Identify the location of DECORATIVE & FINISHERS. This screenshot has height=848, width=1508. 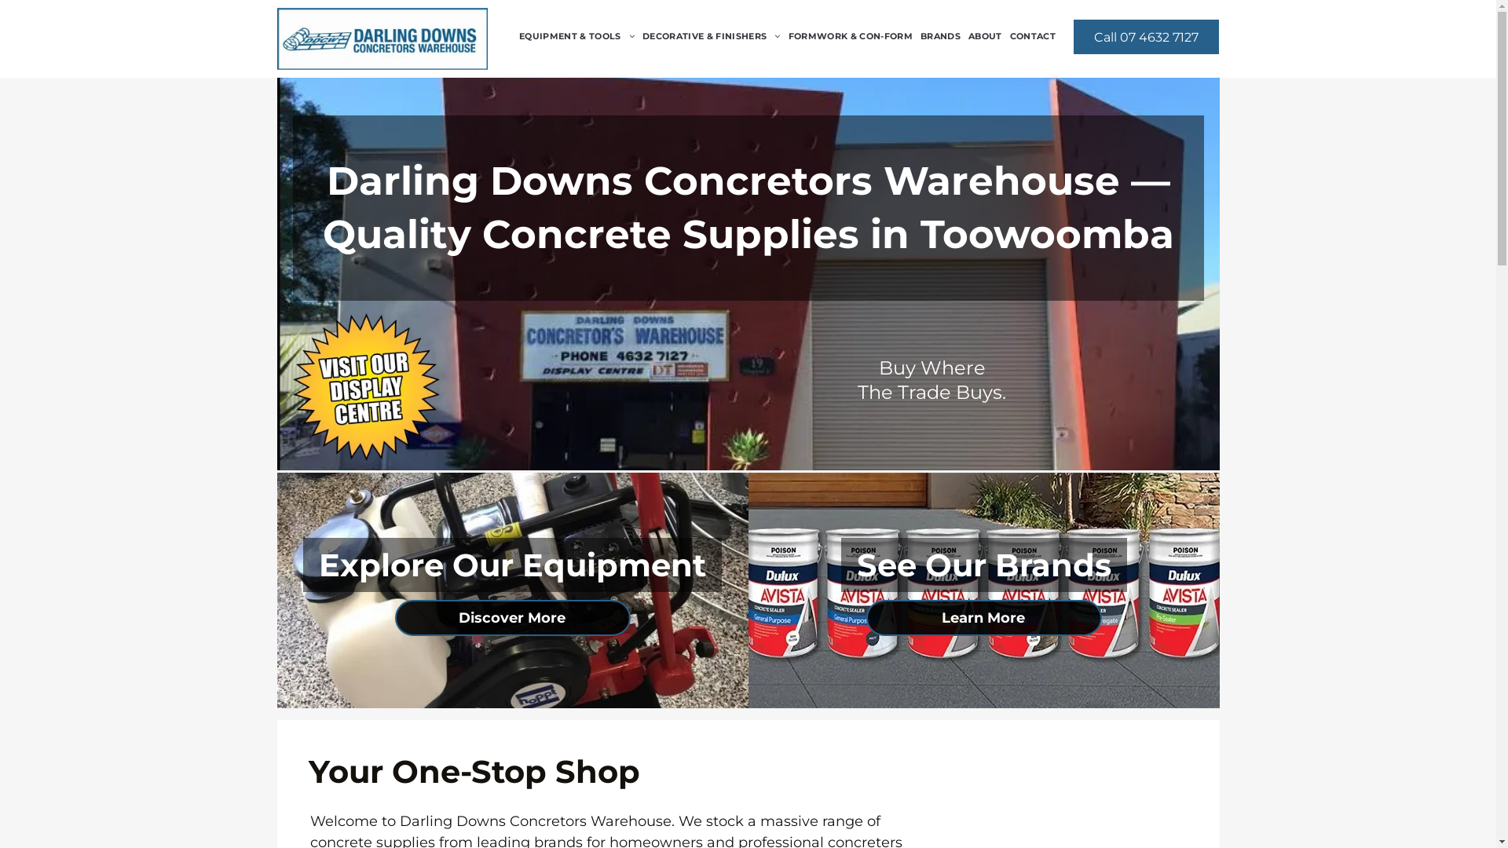
(712, 36).